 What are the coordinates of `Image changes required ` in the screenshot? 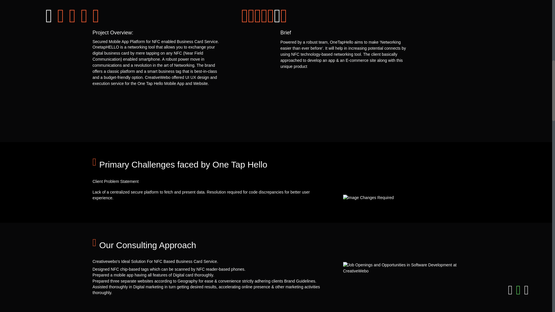 It's located at (401, 198).